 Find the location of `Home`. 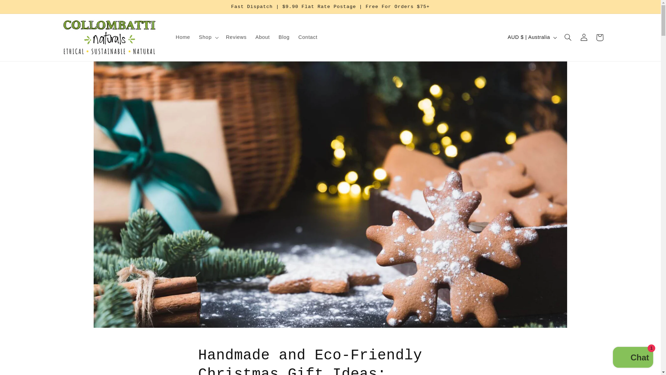

Home is located at coordinates (182, 37).